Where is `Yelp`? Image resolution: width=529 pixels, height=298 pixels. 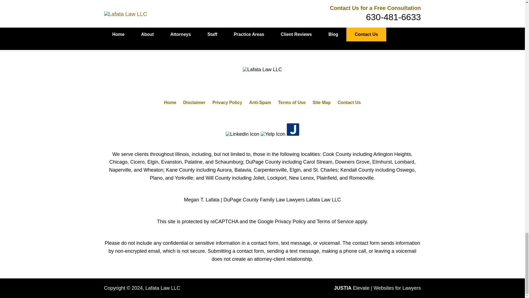 Yelp is located at coordinates (273, 134).